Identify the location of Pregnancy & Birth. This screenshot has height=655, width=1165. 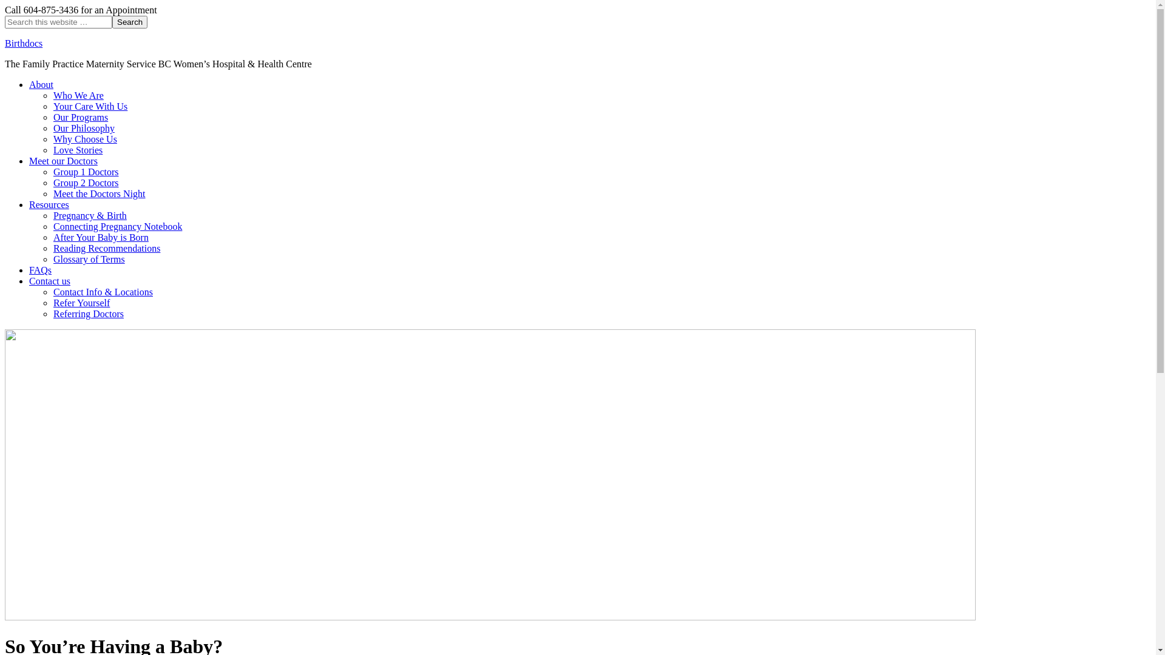
(90, 216).